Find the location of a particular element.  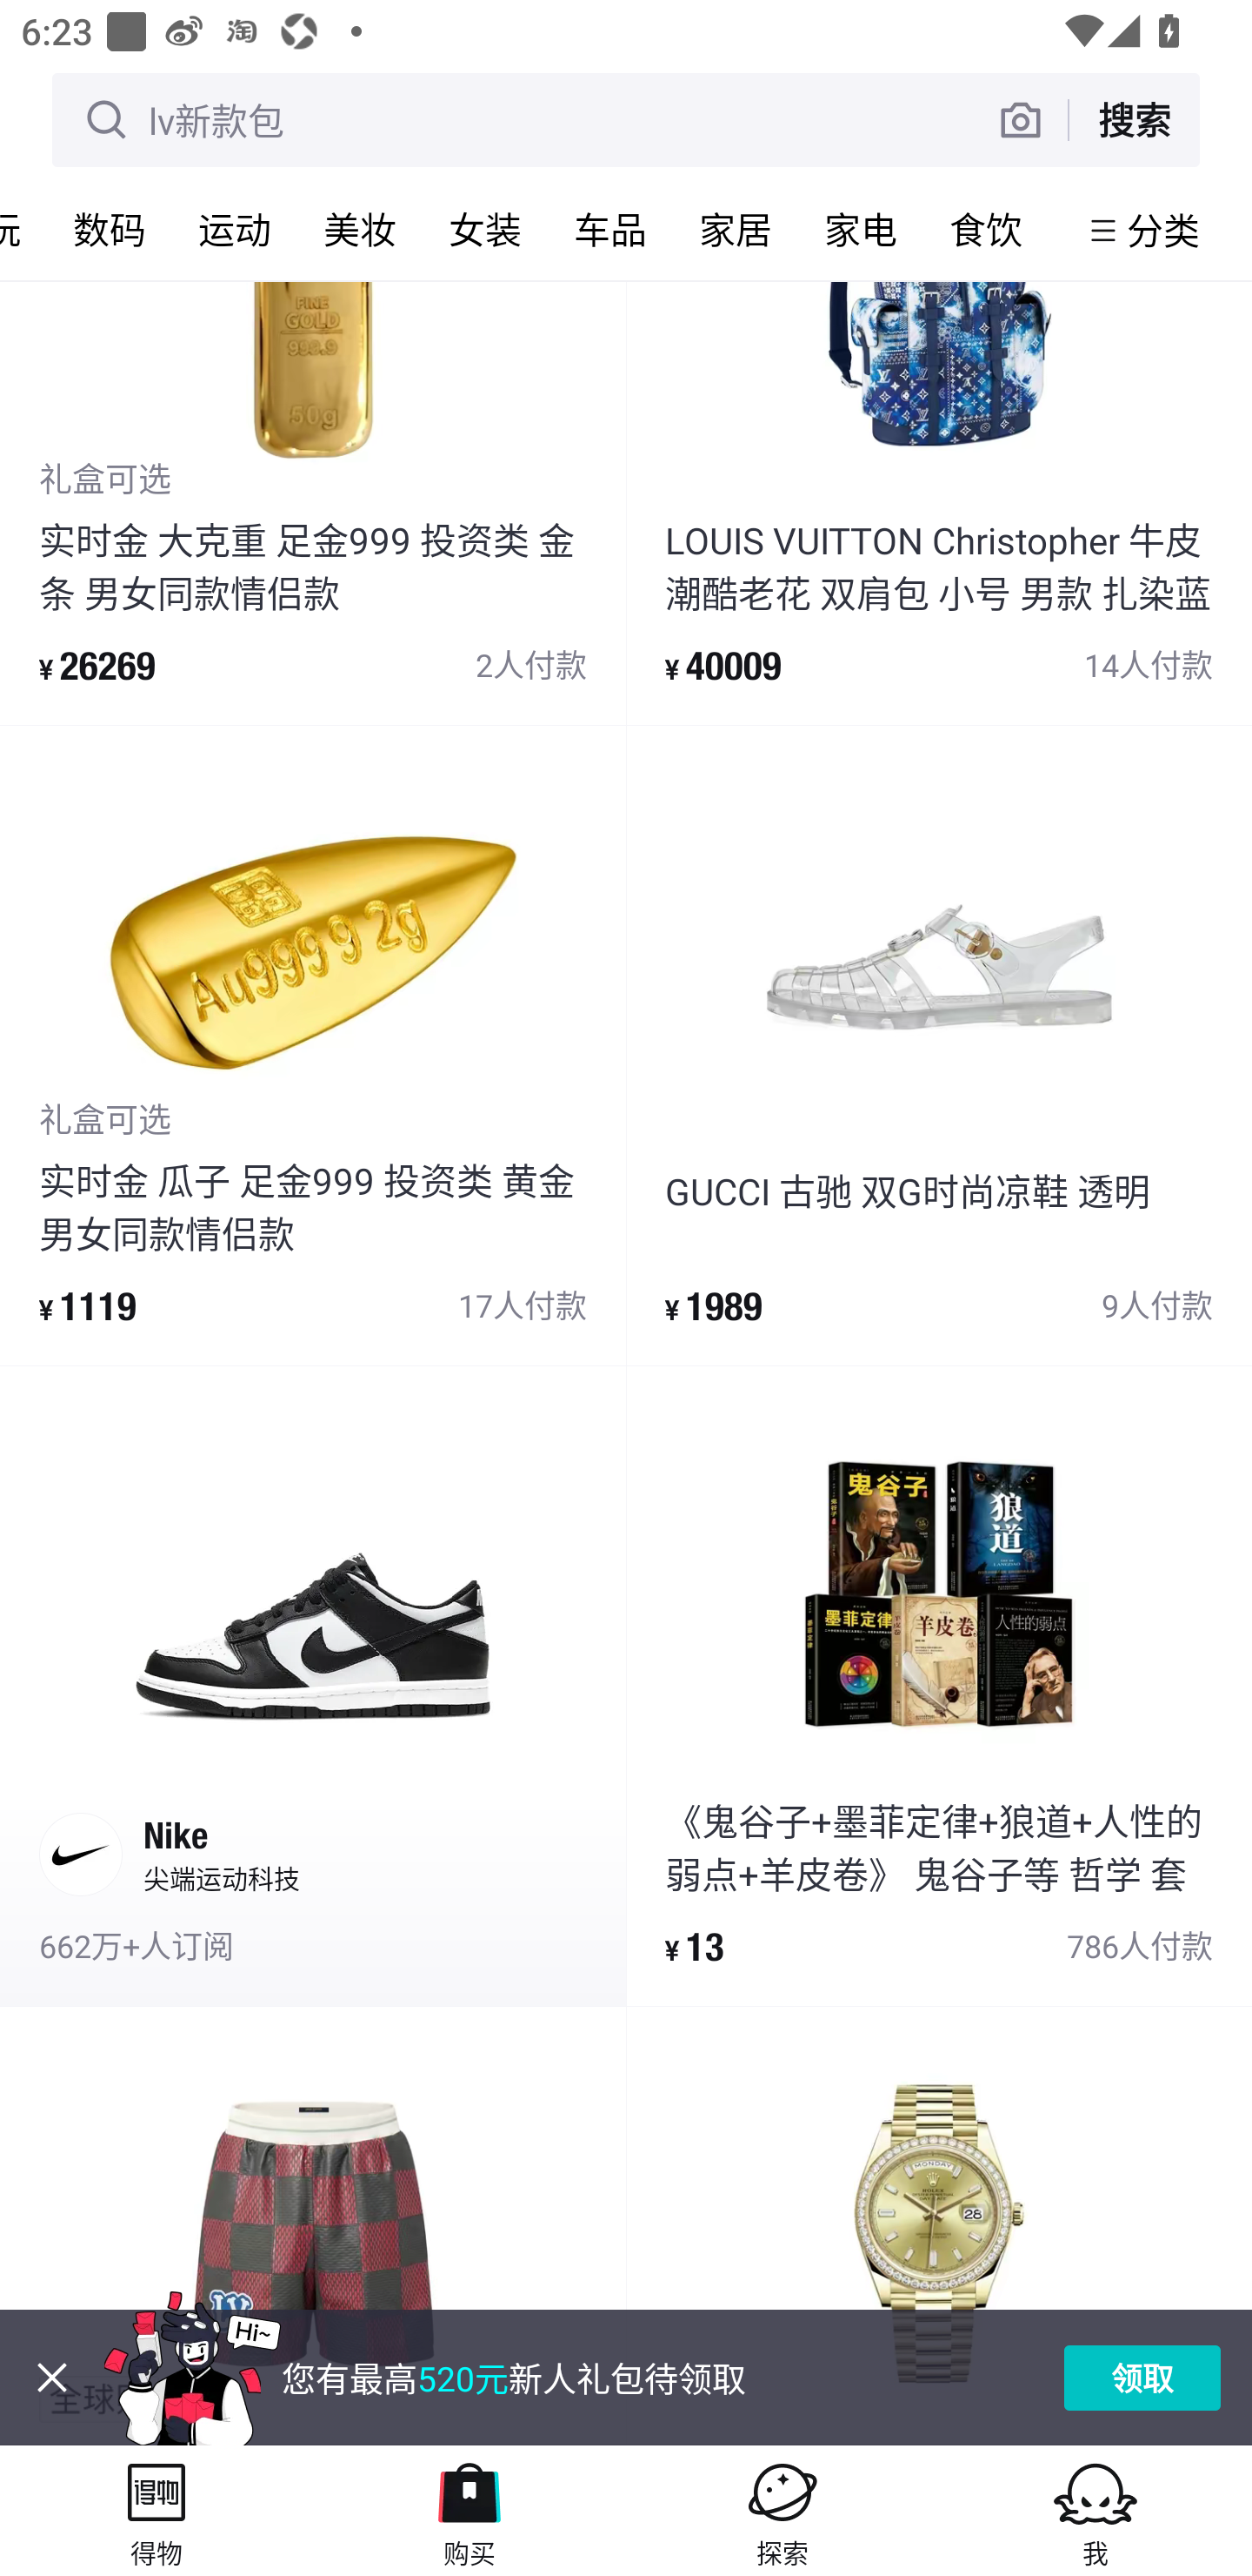

lv新款包 搜索 is located at coordinates (626, 119).